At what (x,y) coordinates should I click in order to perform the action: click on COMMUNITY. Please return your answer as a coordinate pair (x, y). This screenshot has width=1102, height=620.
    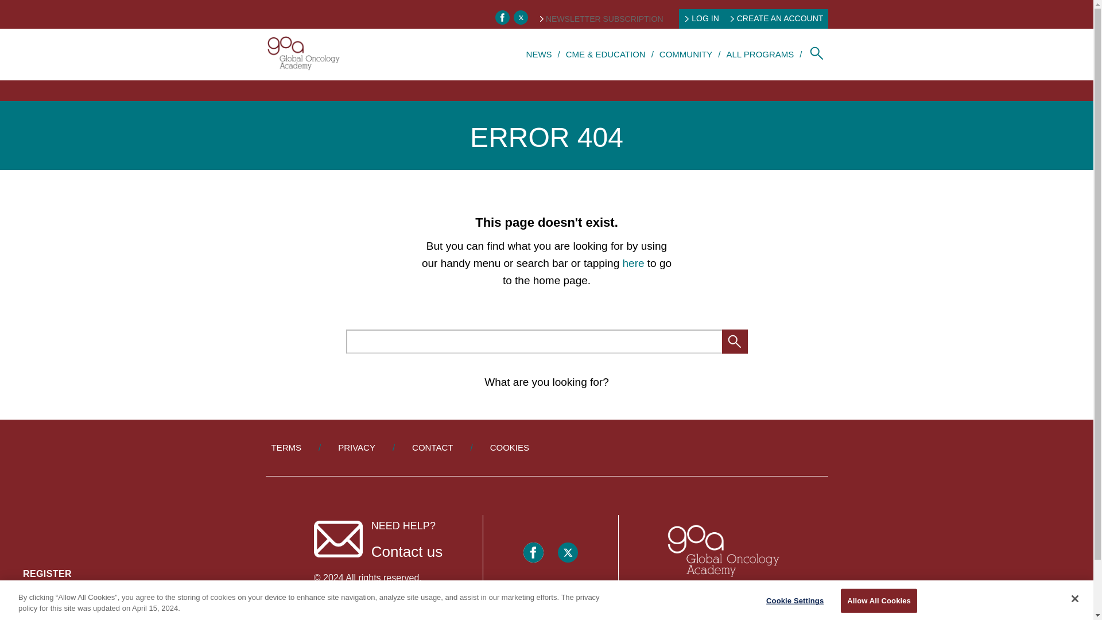
    Looking at the image, I should click on (686, 54).